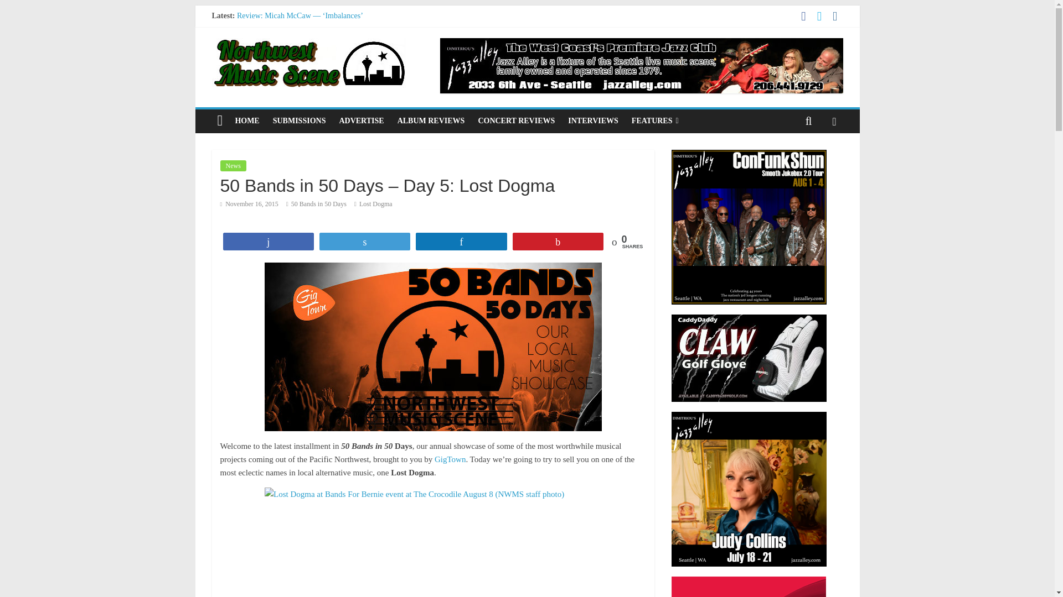  Describe the element at coordinates (516, 121) in the screenshot. I see `CONCERT REVIEWS` at that location.